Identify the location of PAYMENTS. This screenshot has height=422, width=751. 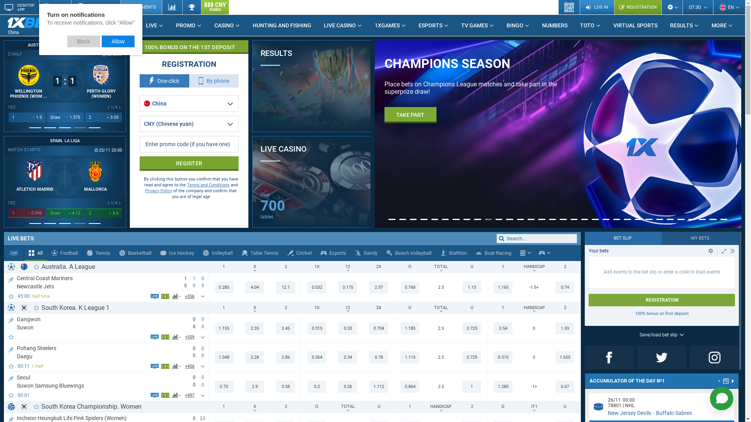
(141, 7).